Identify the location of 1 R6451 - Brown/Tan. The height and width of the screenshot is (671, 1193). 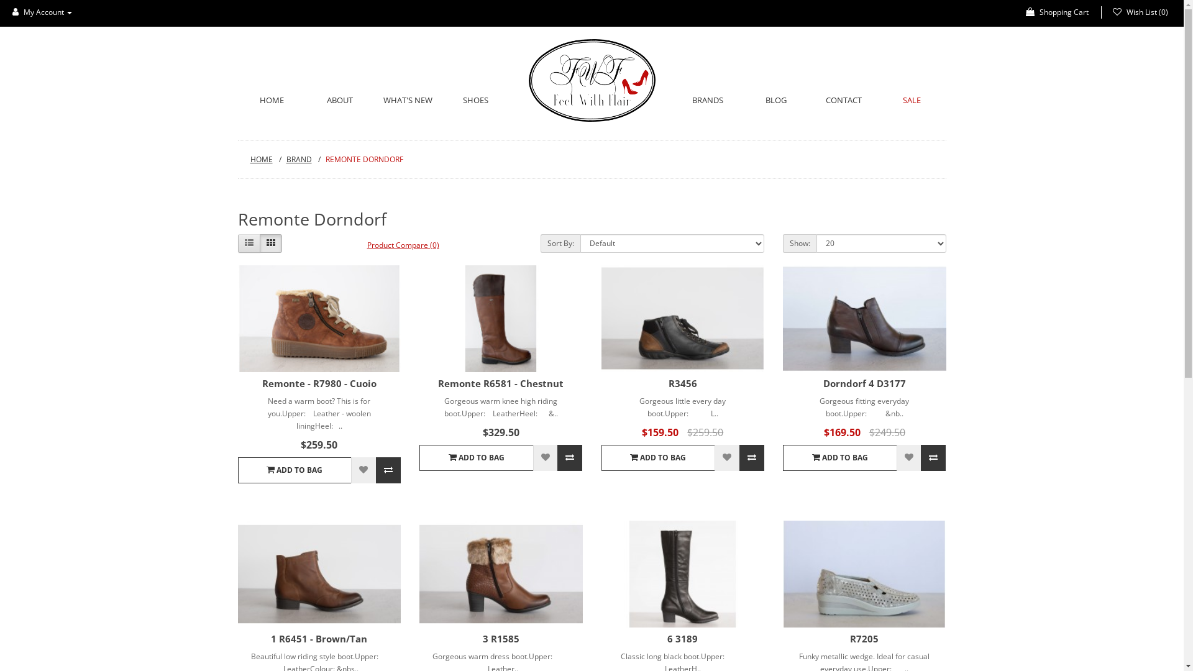
(319, 574).